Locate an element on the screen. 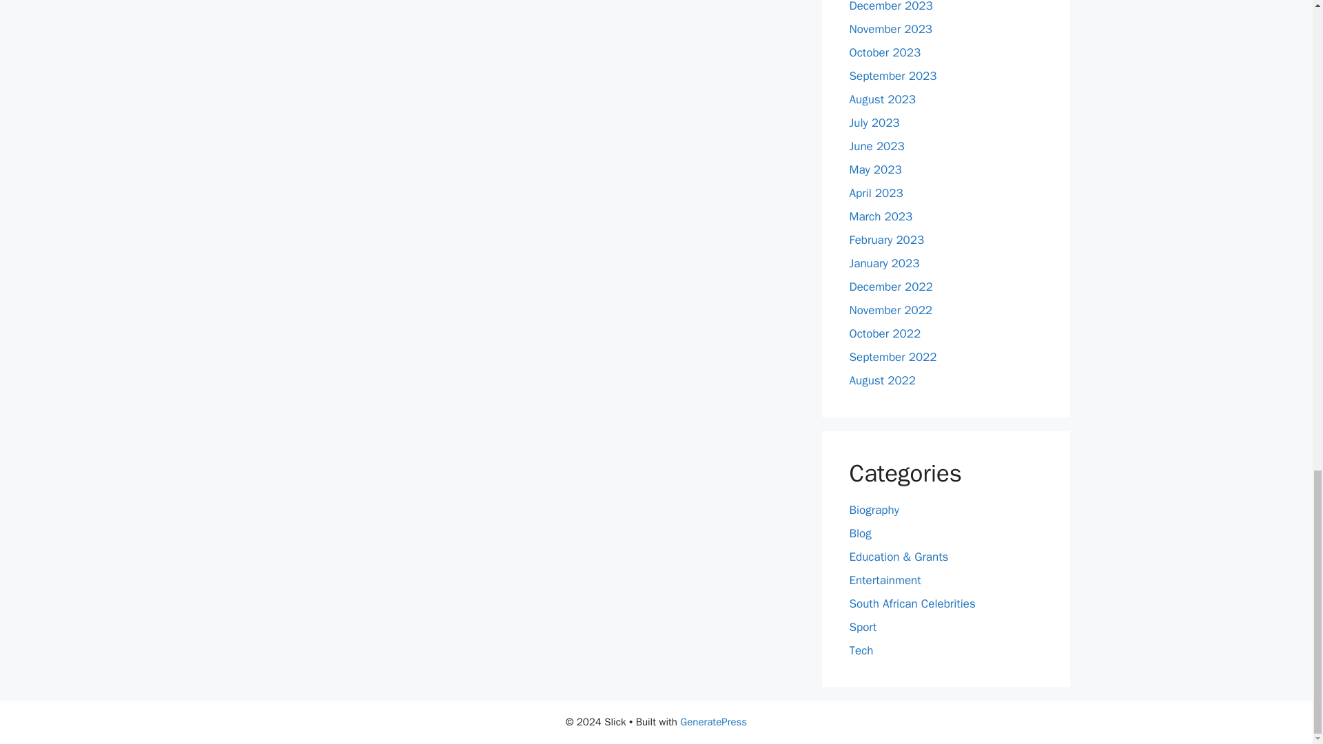  September 2022 is located at coordinates (893, 357).